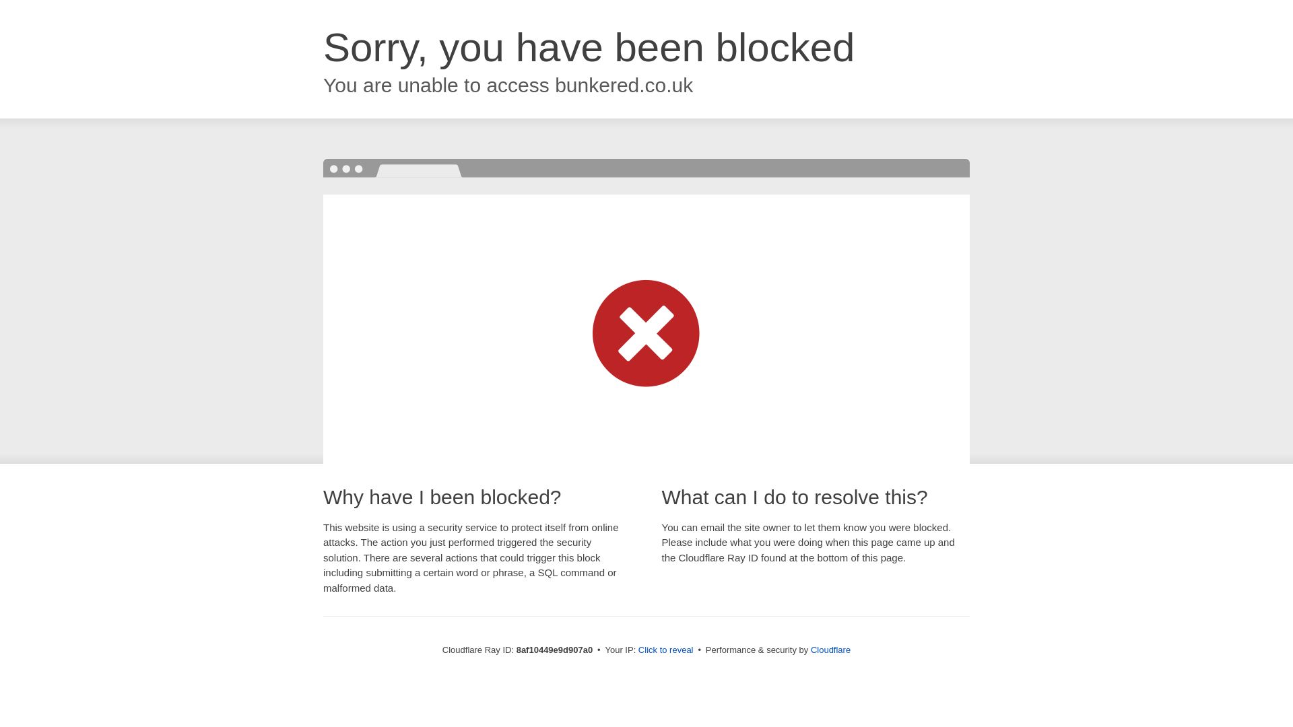 The image size is (1293, 727). I want to click on Click to reveal, so click(665, 650).